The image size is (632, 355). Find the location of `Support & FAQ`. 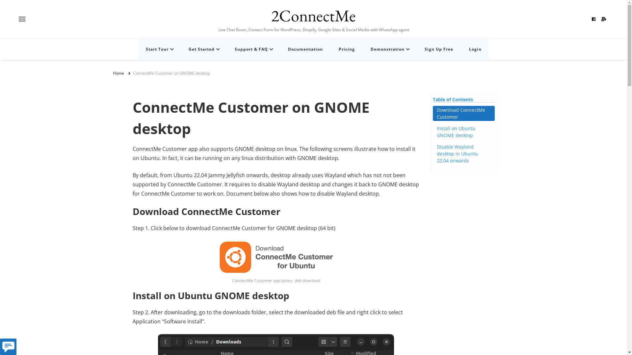

Support & FAQ is located at coordinates (253, 49).